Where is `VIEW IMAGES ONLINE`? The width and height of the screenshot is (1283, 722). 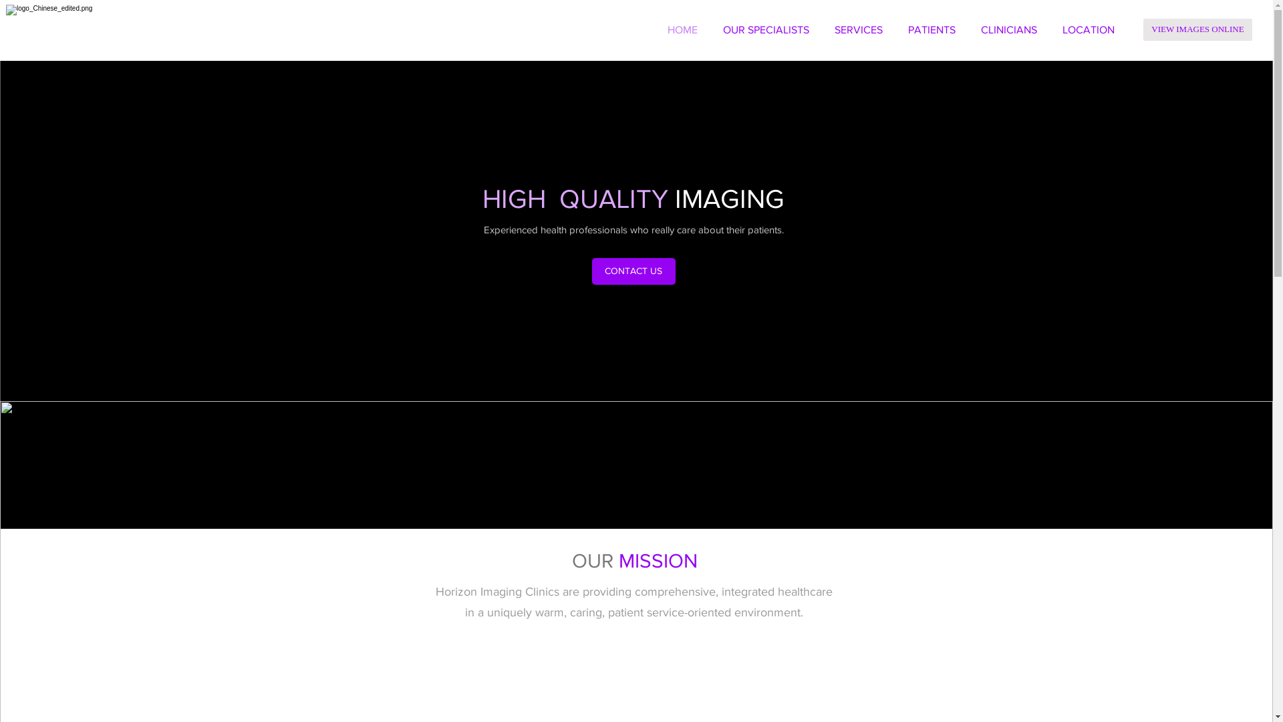
VIEW IMAGES ONLINE is located at coordinates (1197, 29).